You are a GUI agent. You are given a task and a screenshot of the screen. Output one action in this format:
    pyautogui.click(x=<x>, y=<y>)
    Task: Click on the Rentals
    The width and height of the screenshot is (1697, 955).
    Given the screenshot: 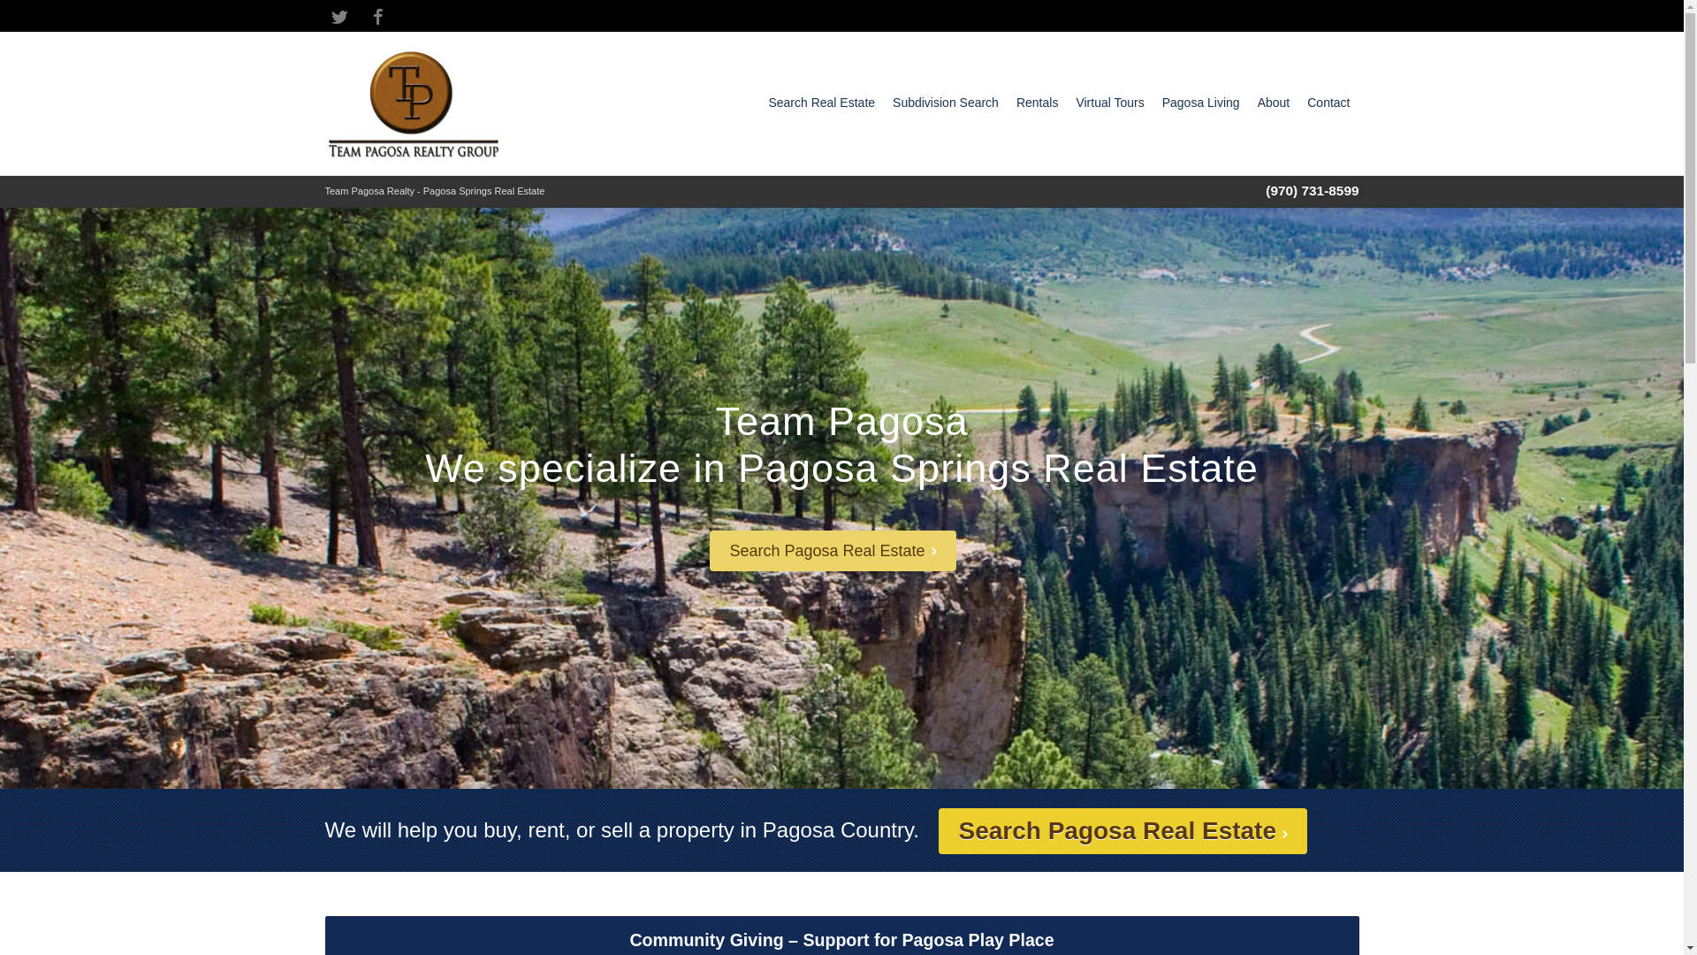 What is the action you would take?
    pyautogui.click(x=1037, y=103)
    